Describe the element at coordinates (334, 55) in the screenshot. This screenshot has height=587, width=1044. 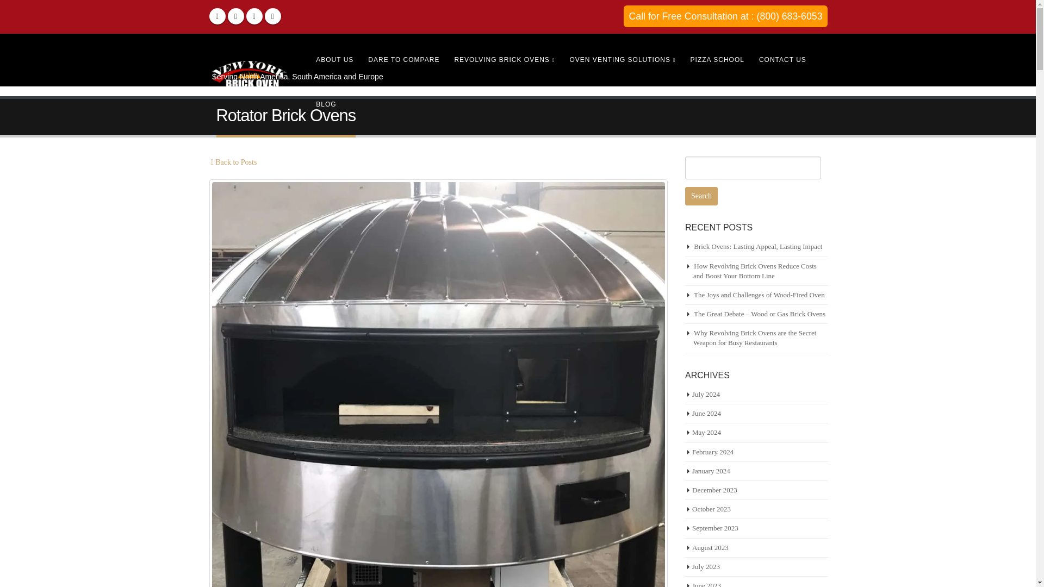
I see `About Us` at that location.